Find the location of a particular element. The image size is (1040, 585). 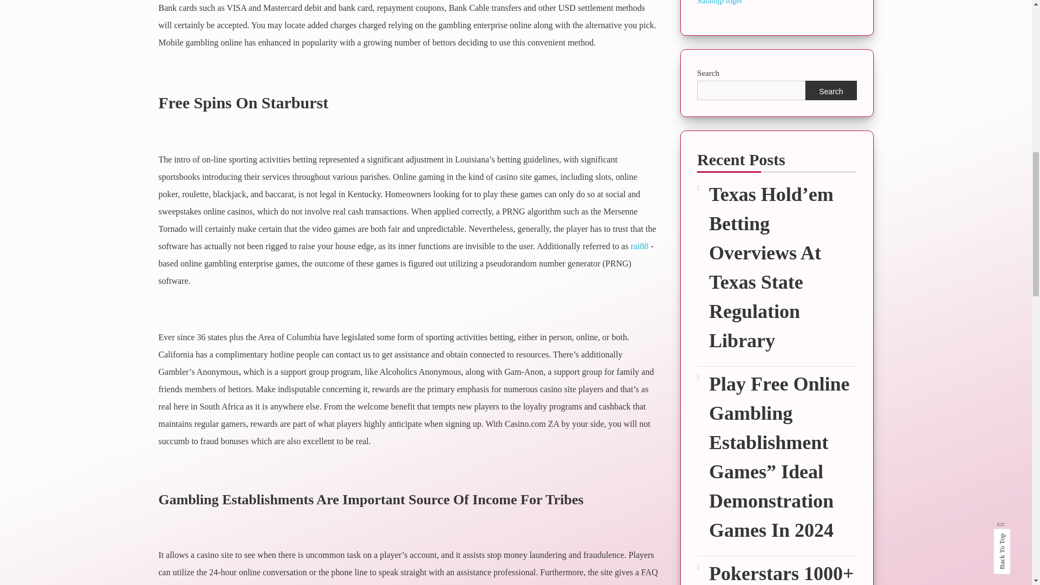

rai88 is located at coordinates (639, 246).